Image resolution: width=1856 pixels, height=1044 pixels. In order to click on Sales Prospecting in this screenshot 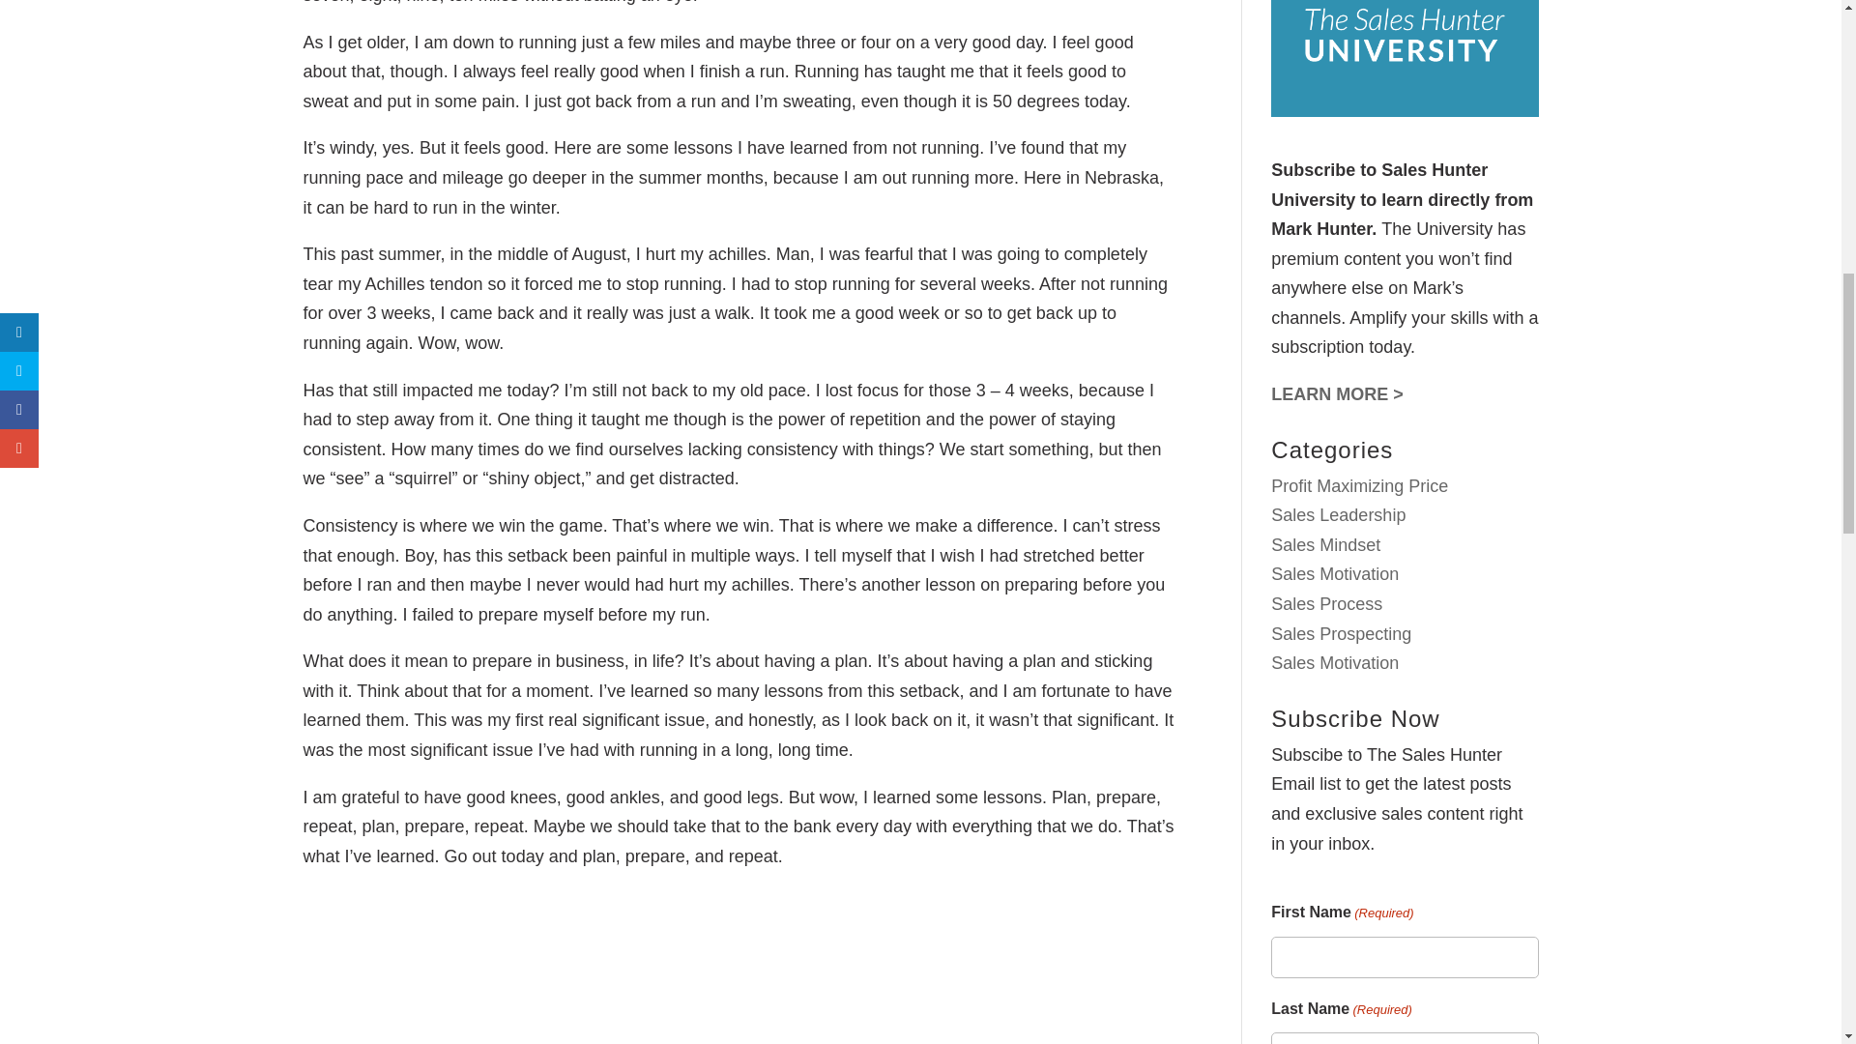, I will do `click(1341, 634)`.